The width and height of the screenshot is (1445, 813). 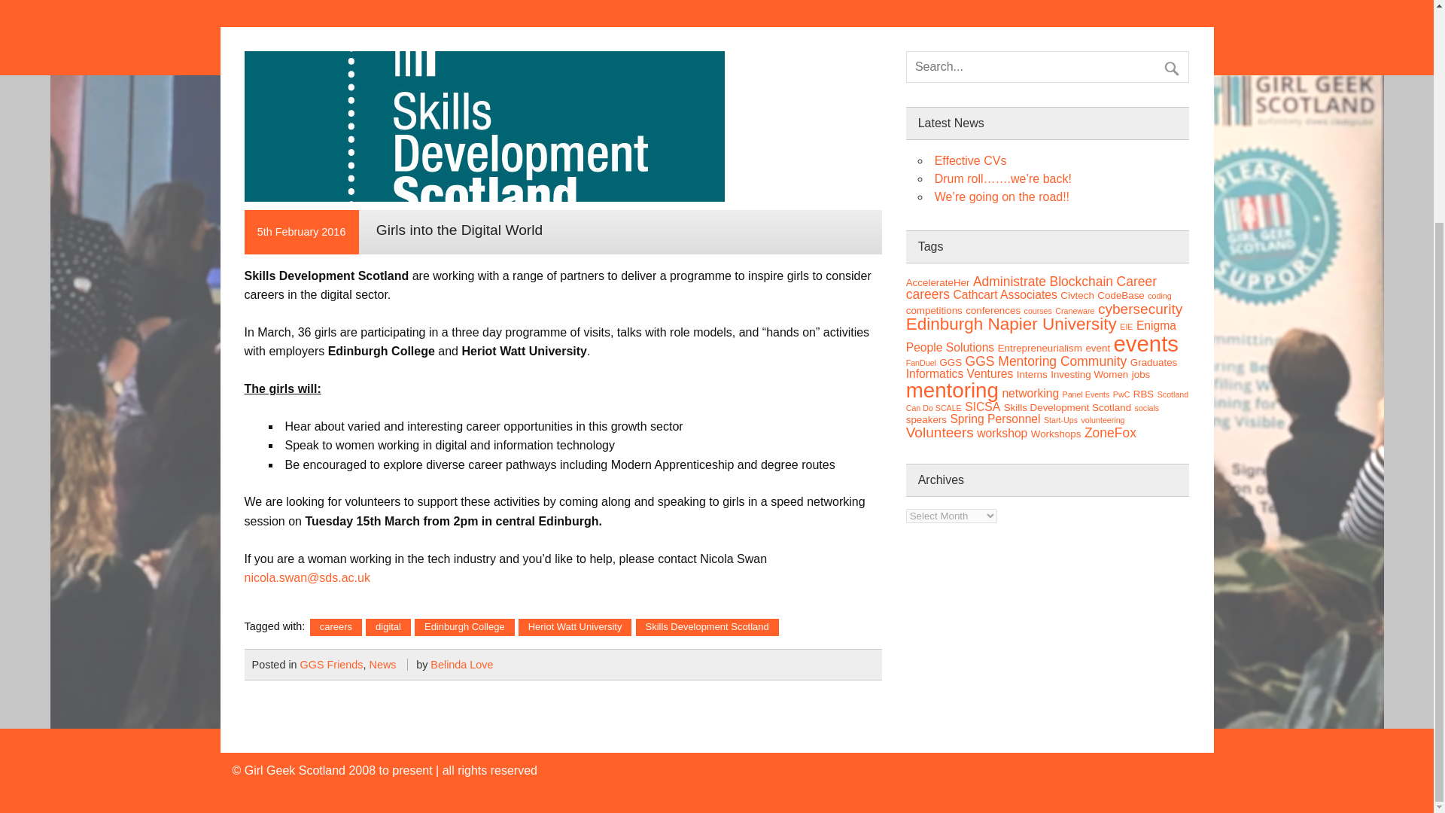 I want to click on careers, so click(x=927, y=294).